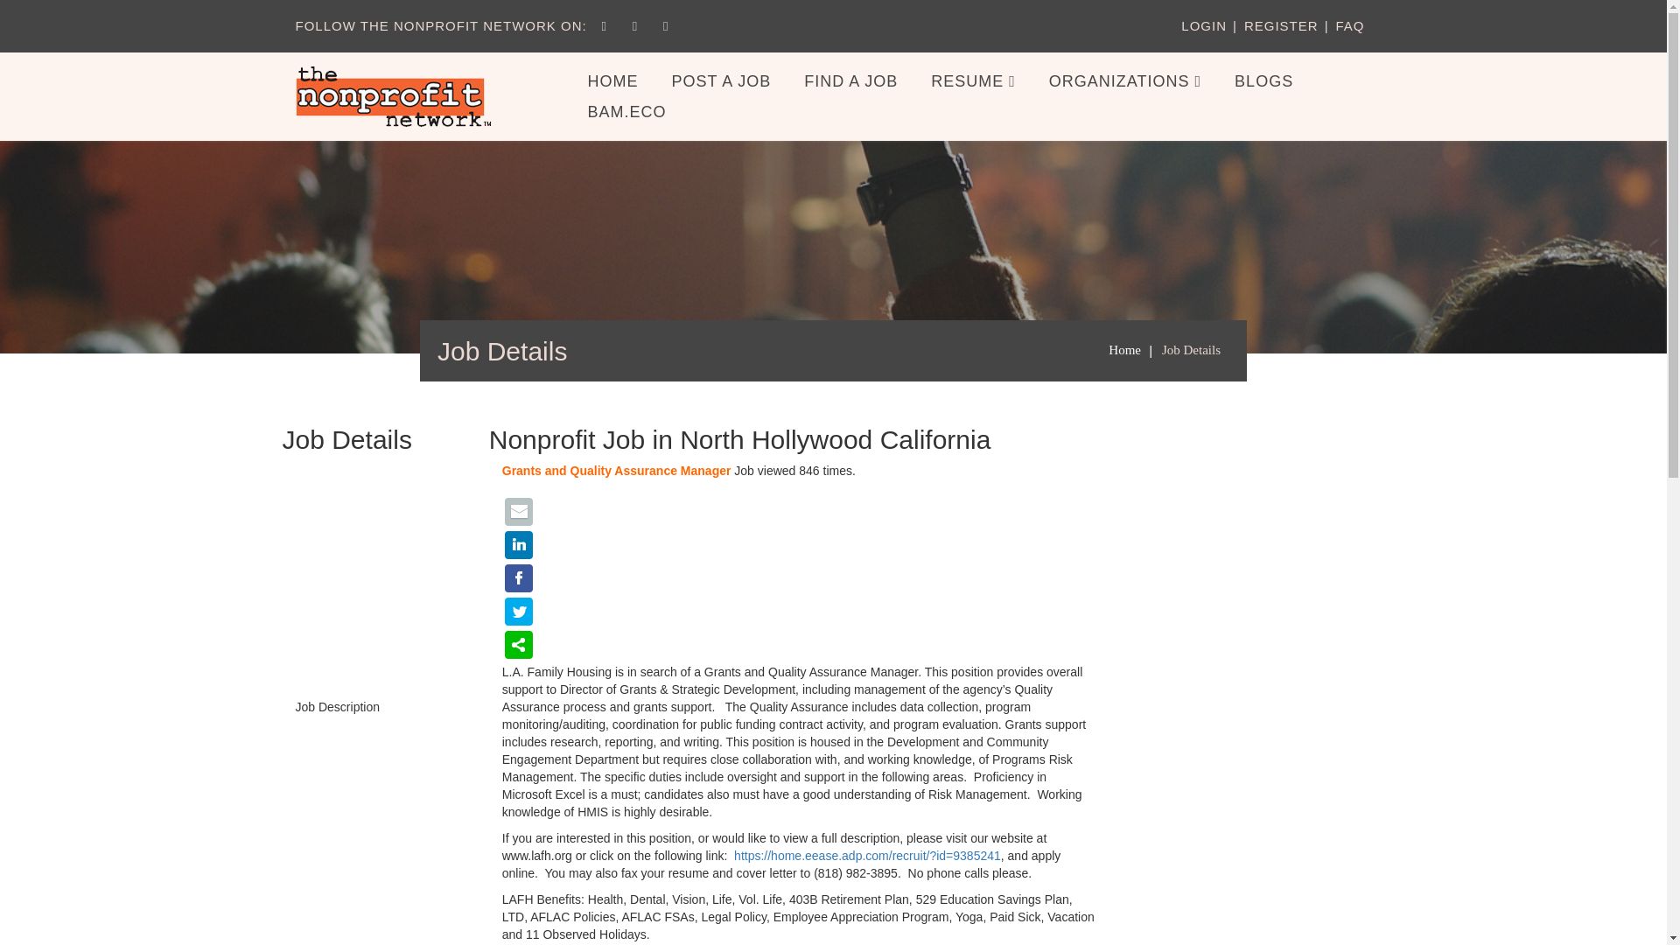  Describe the element at coordinates (626, 111) in the screenshot. I see `BAM.ECO` at that location.